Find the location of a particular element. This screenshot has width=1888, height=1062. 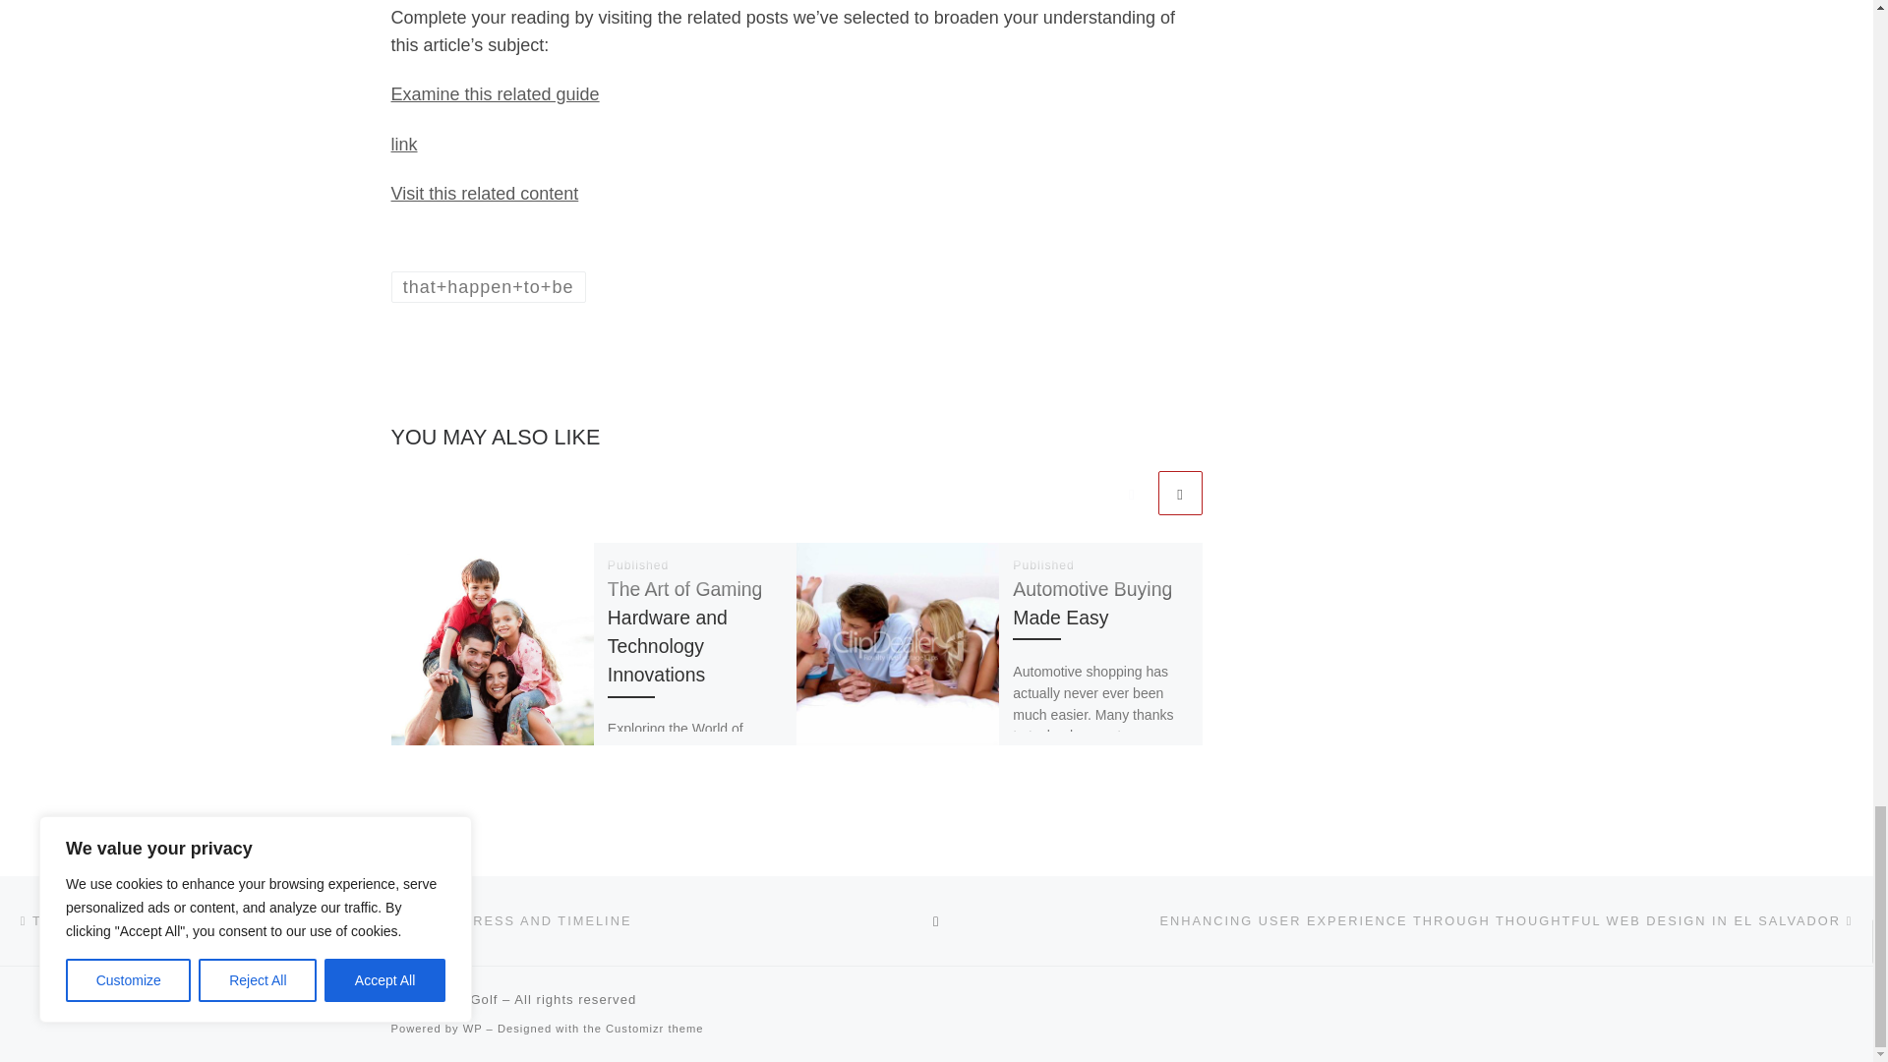

Wrt Golf is located at coordinates (470, 999).